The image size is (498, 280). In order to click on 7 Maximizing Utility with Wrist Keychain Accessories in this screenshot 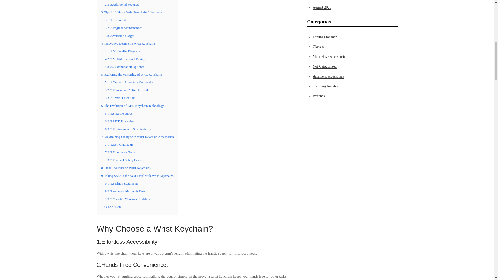, I will do `click(137, 137)`.